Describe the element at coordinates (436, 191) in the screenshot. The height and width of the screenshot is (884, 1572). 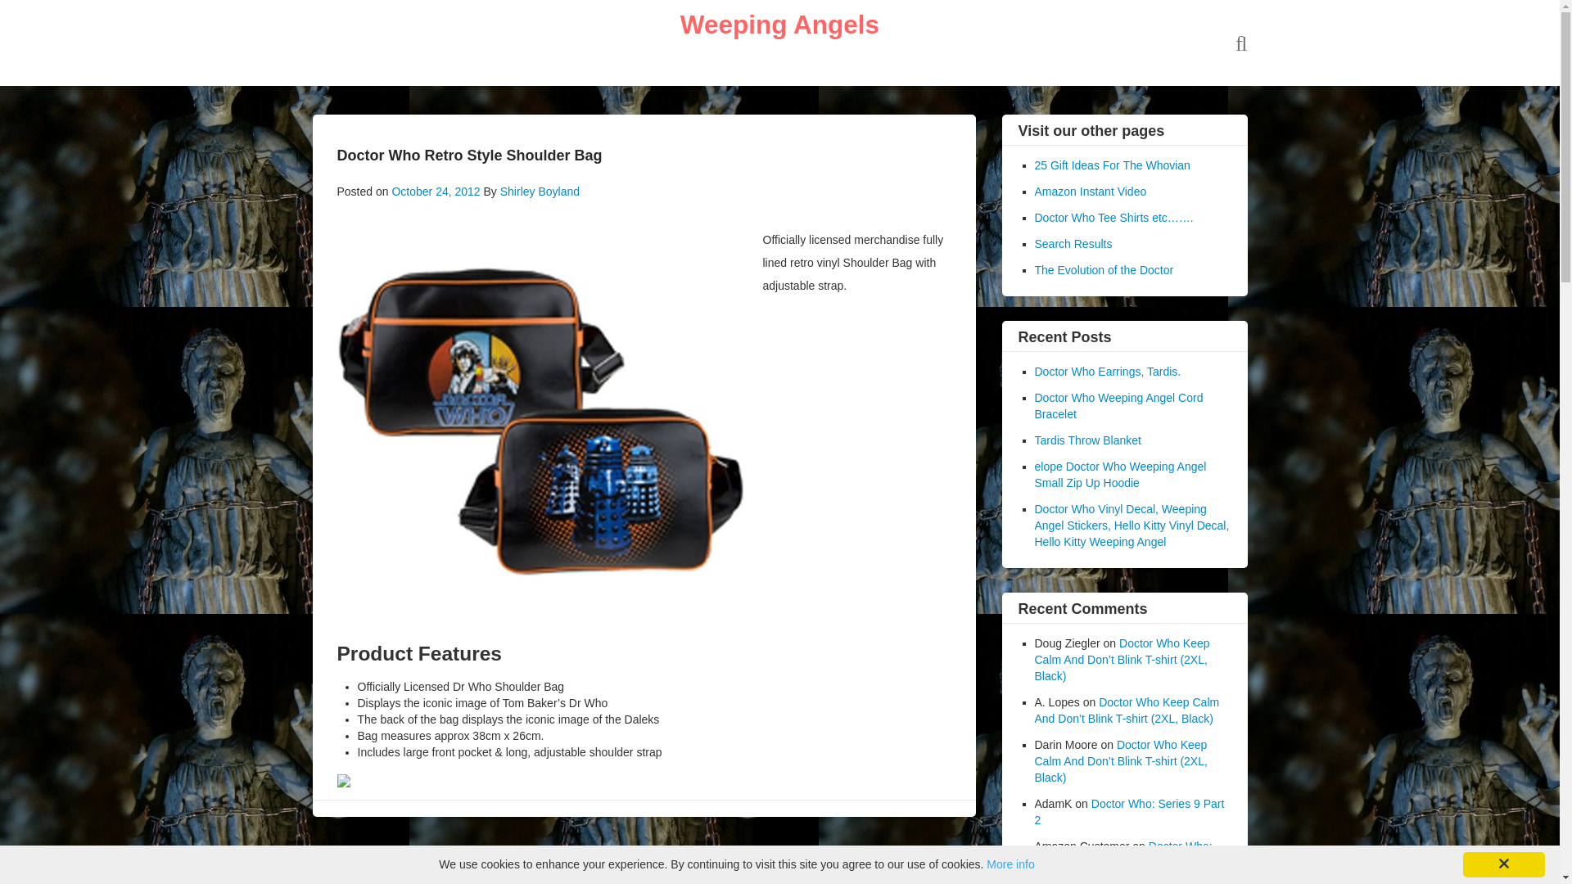
I see `October 24, 2012` at that location.